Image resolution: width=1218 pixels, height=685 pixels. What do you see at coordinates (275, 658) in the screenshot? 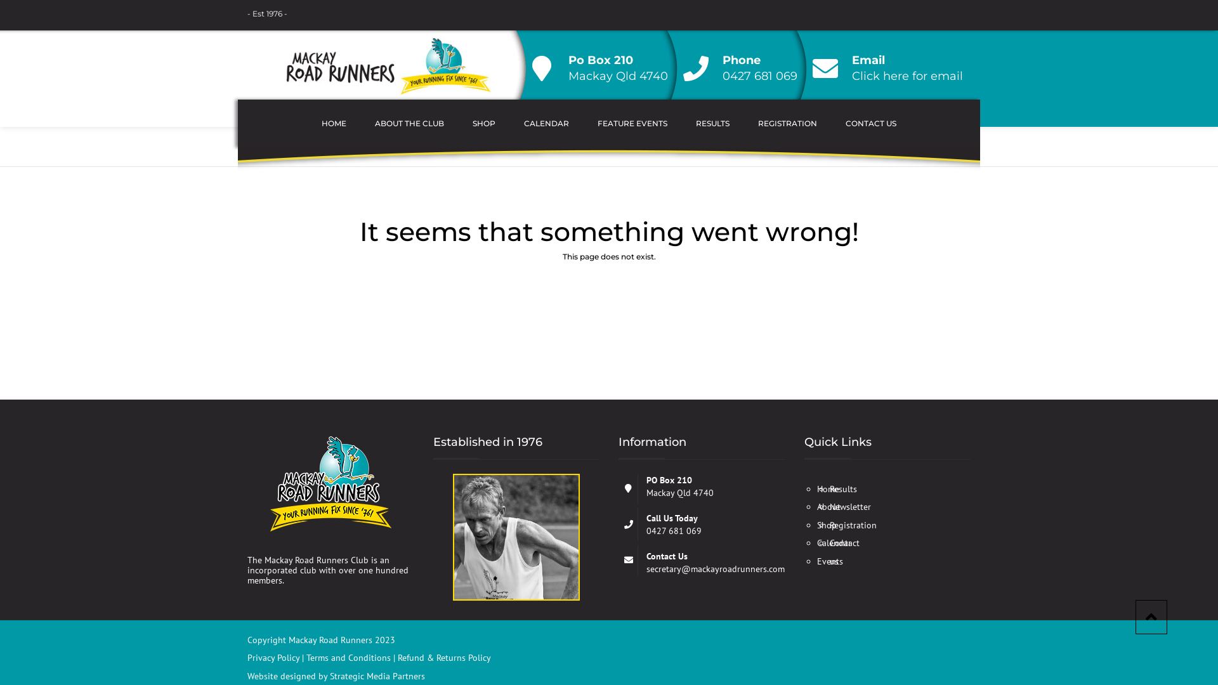
I see `Privacy Policy` at bounding box center [275, 658].